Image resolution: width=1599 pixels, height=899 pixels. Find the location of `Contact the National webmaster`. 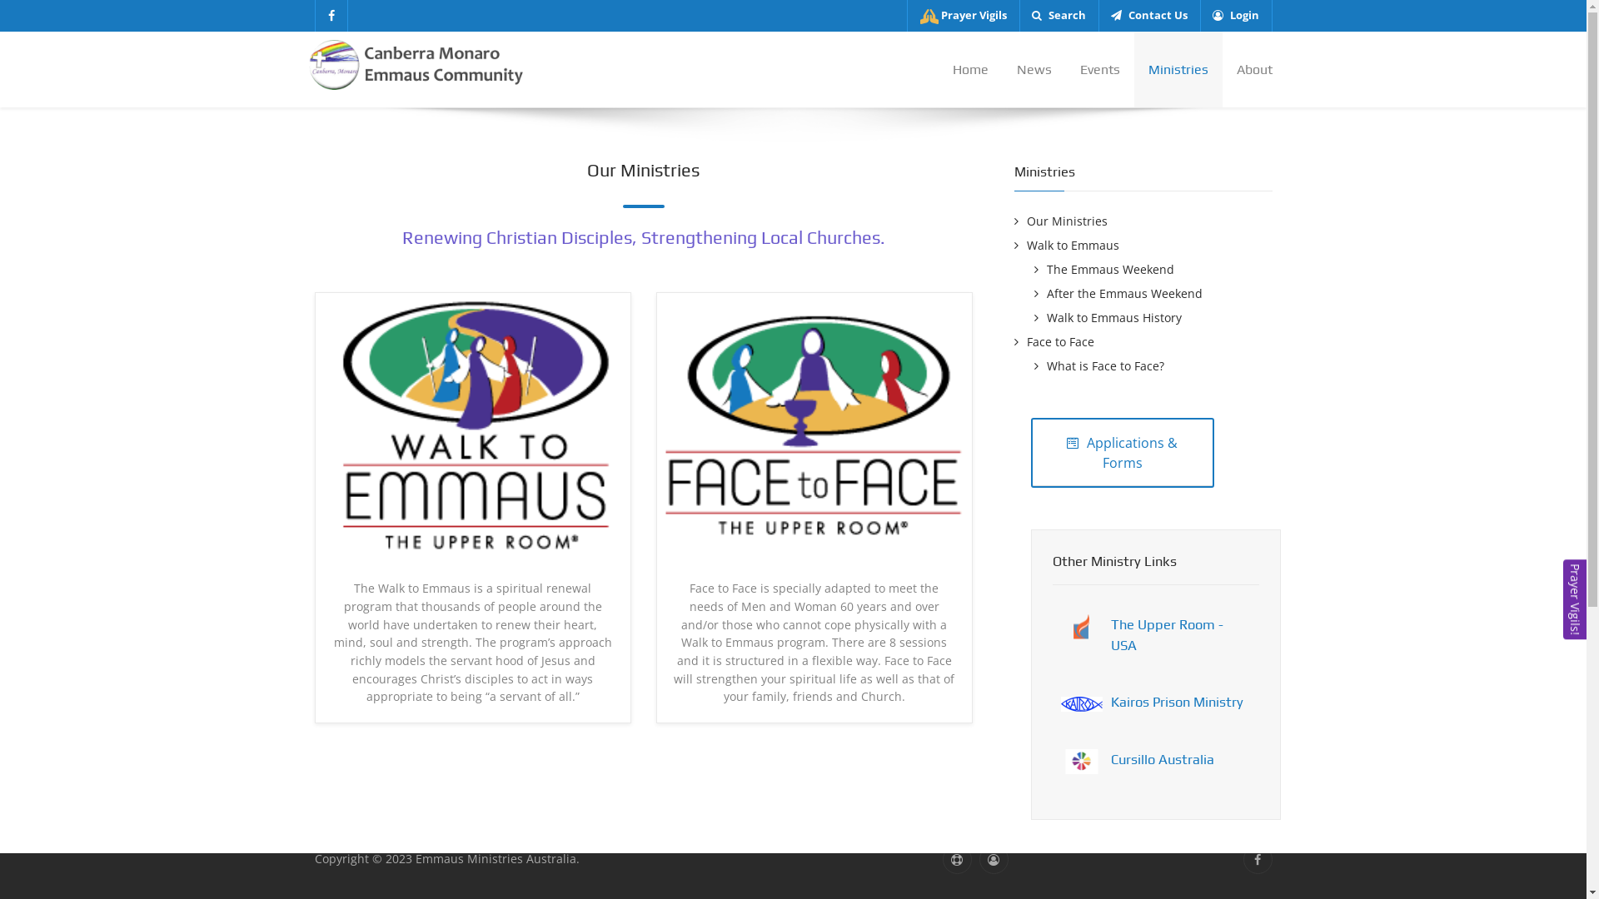

Contact the National webmaster is located at coordinates (958, 859).